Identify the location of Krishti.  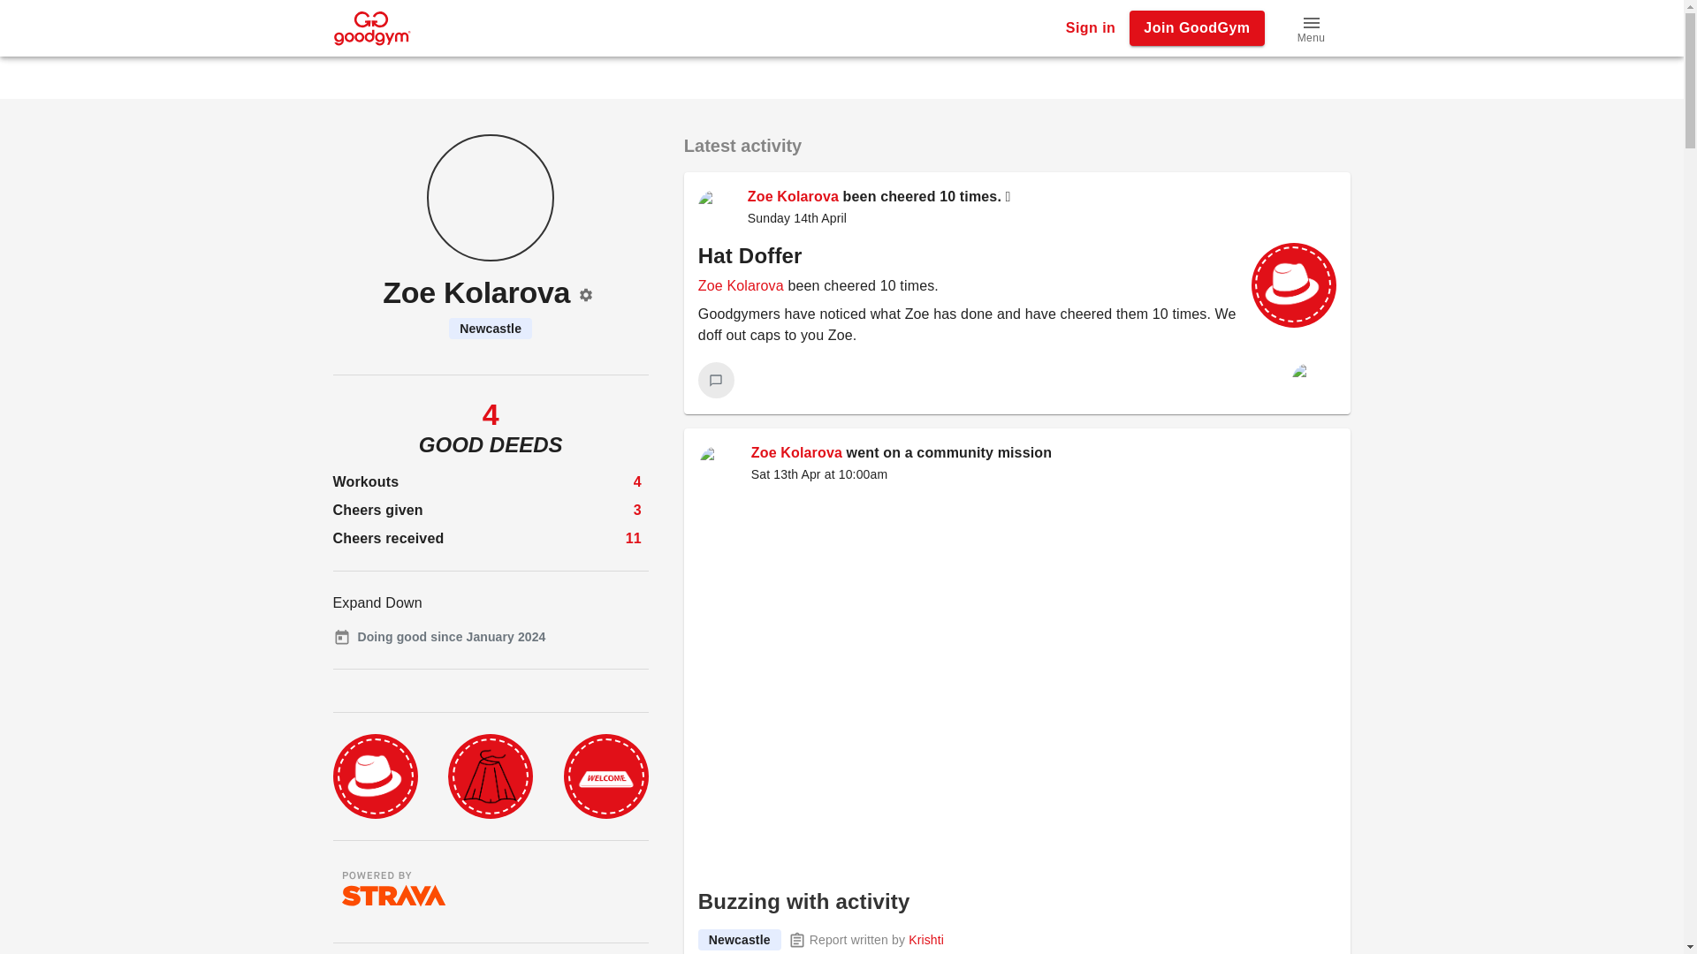
(925, 940).